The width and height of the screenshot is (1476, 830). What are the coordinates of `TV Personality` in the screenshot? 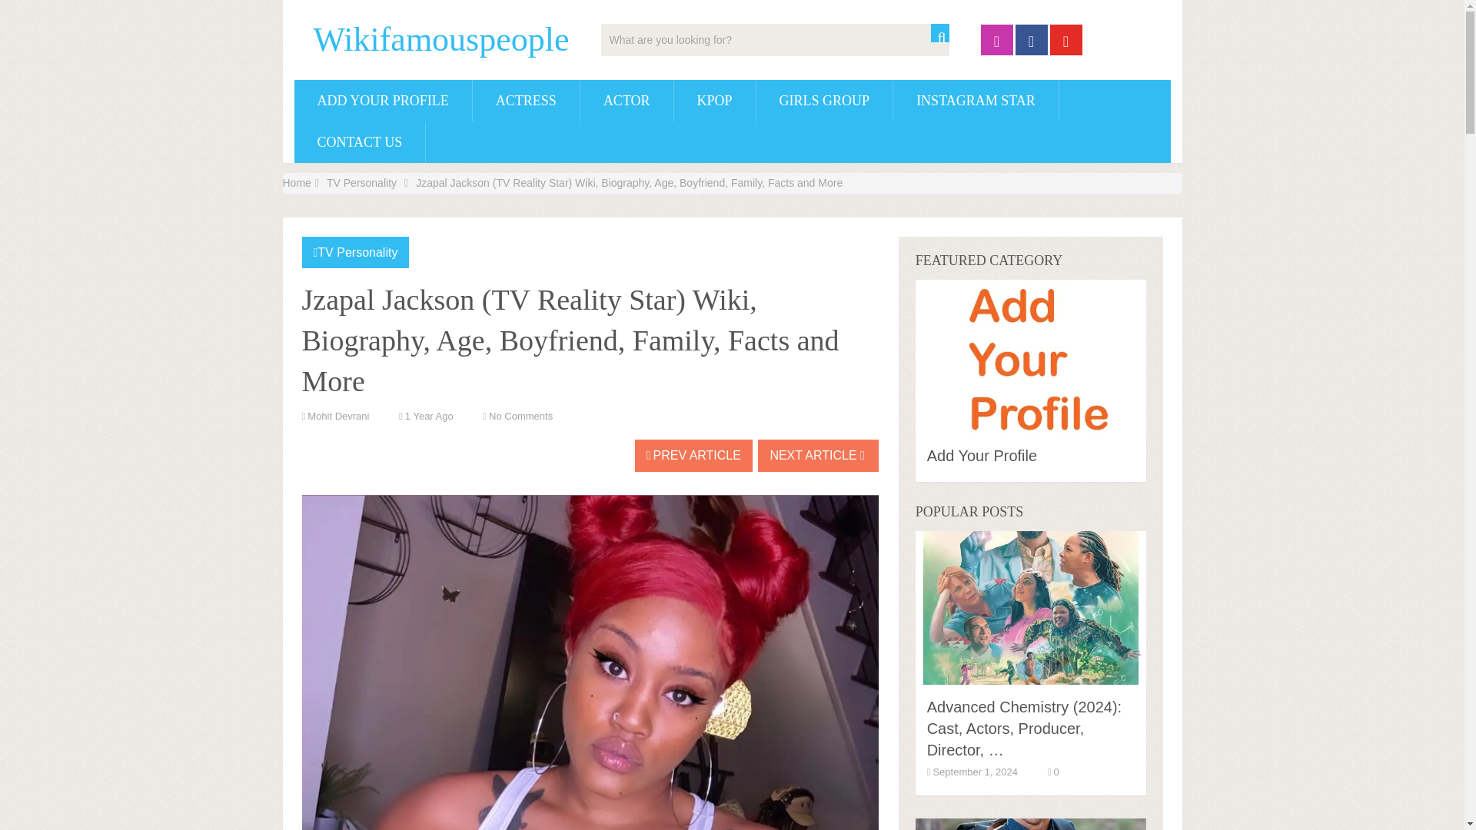 It's located at (357, 252).